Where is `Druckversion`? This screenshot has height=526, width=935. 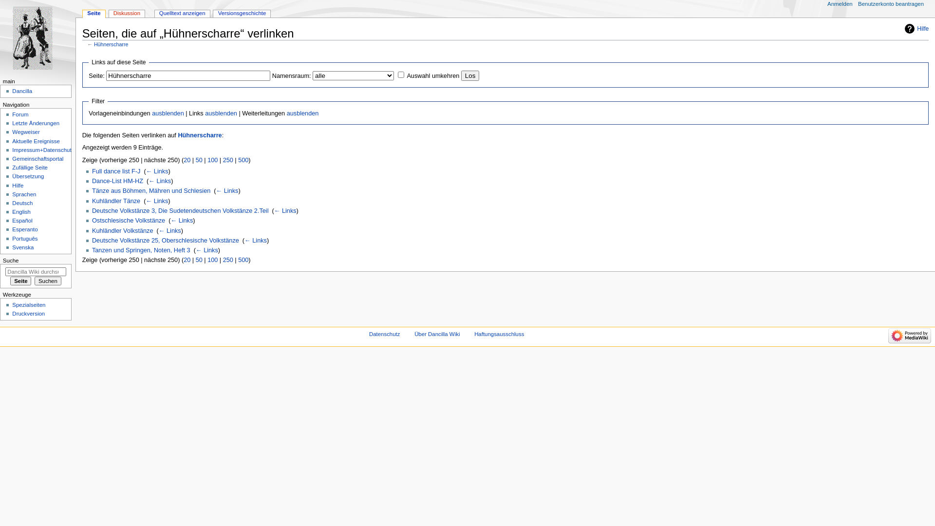
Druckversion is located at coordinates (28, 314).